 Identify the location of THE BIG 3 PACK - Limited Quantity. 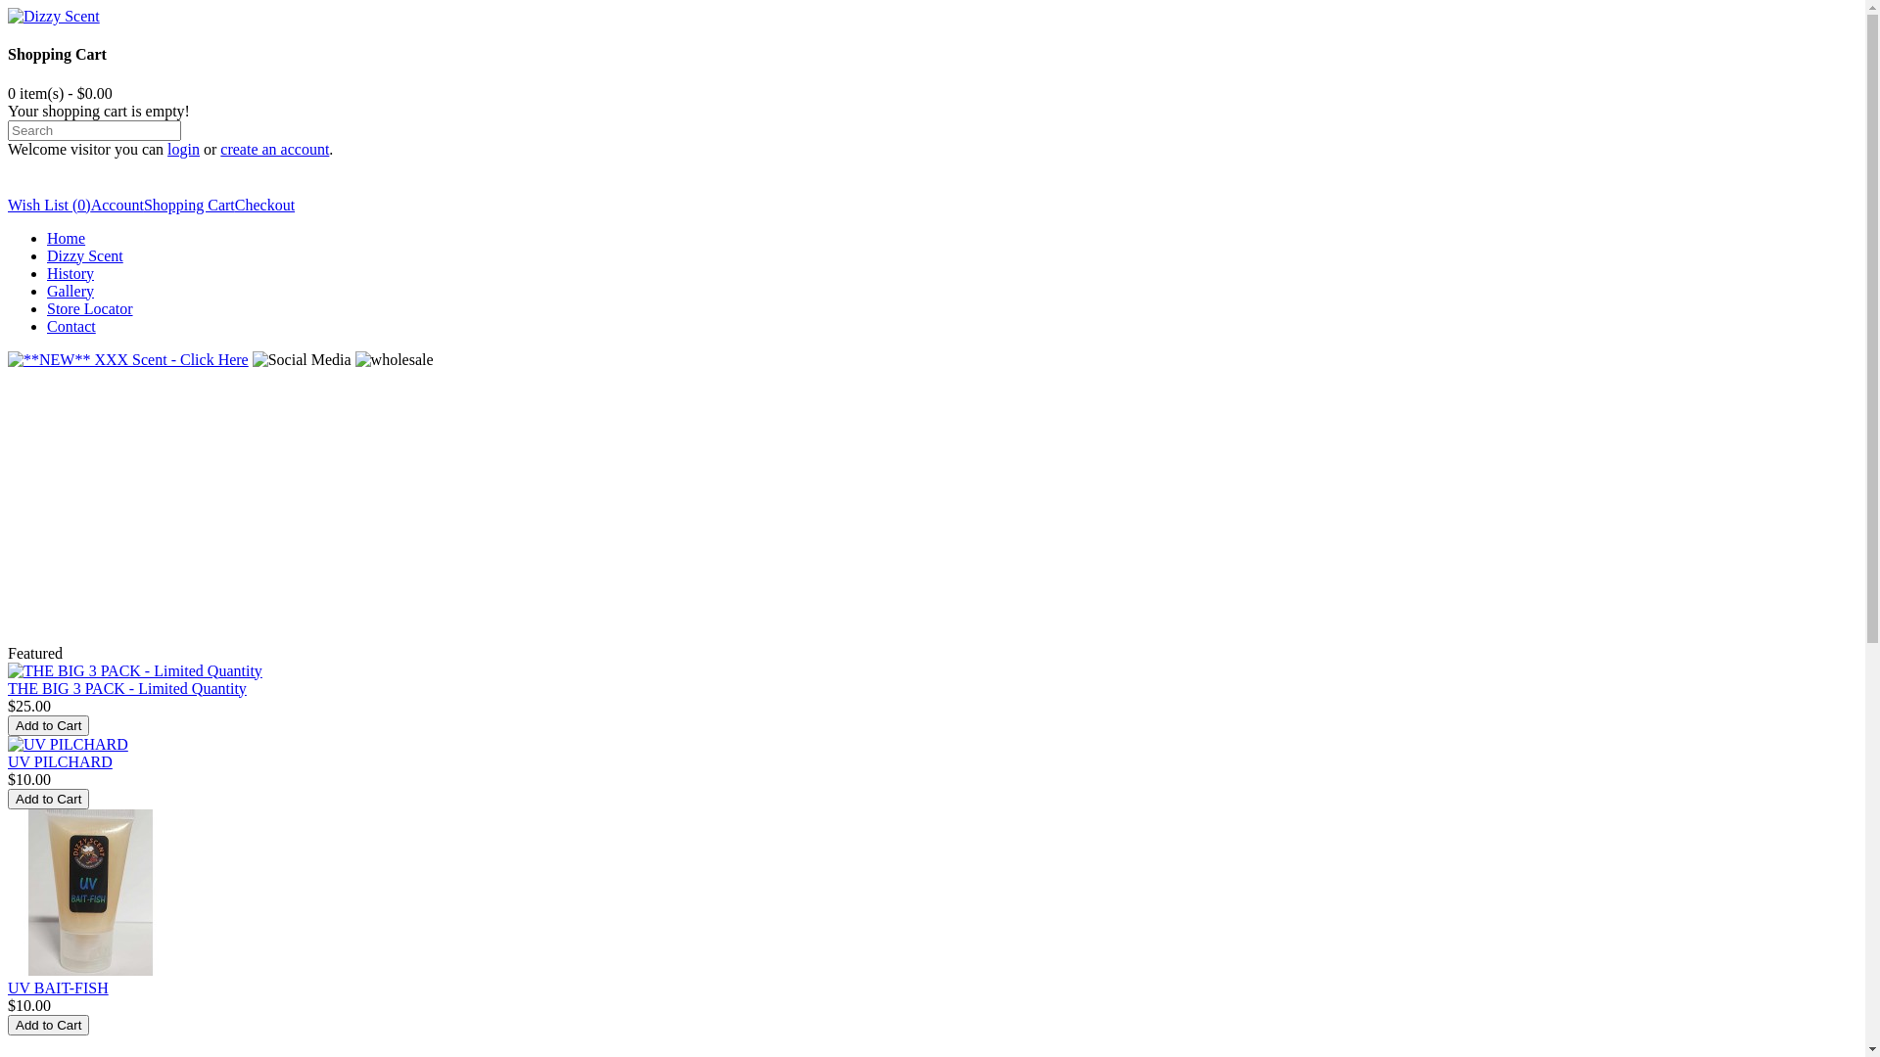
(127, 689).